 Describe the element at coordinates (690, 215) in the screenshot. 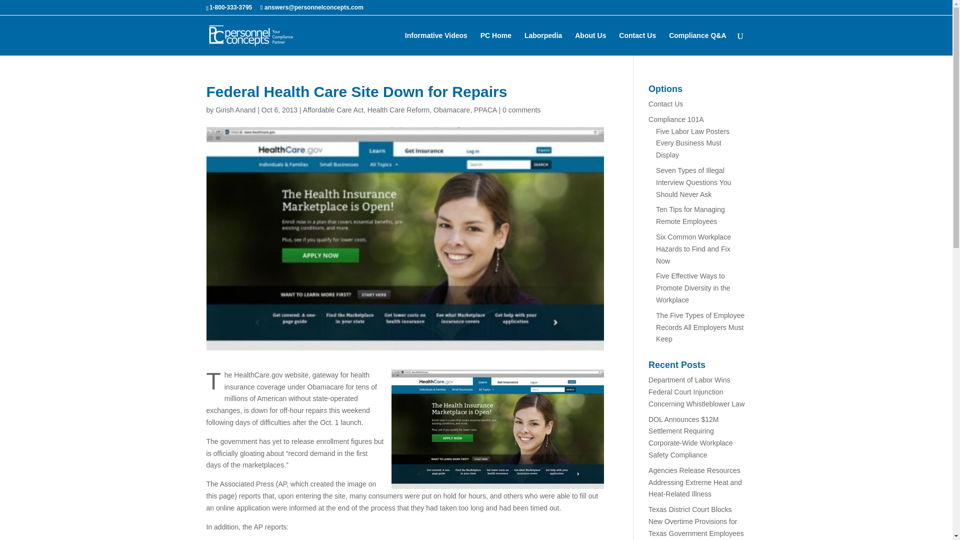

I see `Ten Tips for Managing Remote Employees` at that location.